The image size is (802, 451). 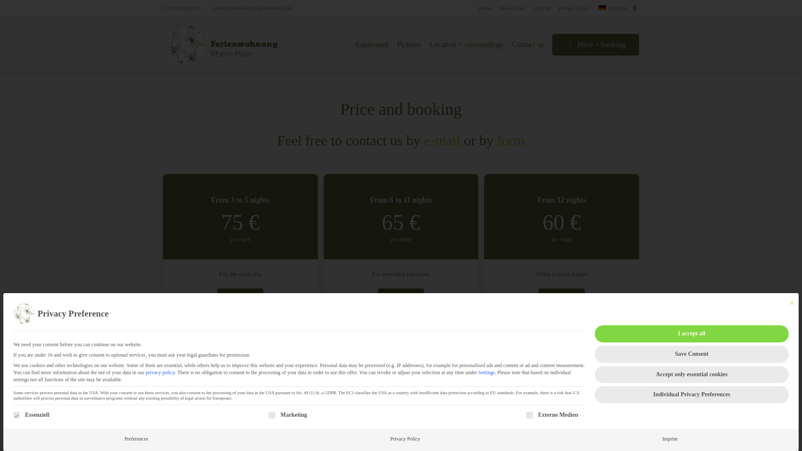 What do you see at coordinates (442, 140) in the screenshot?
I see `e-mail` at bounding box center [442, 140].